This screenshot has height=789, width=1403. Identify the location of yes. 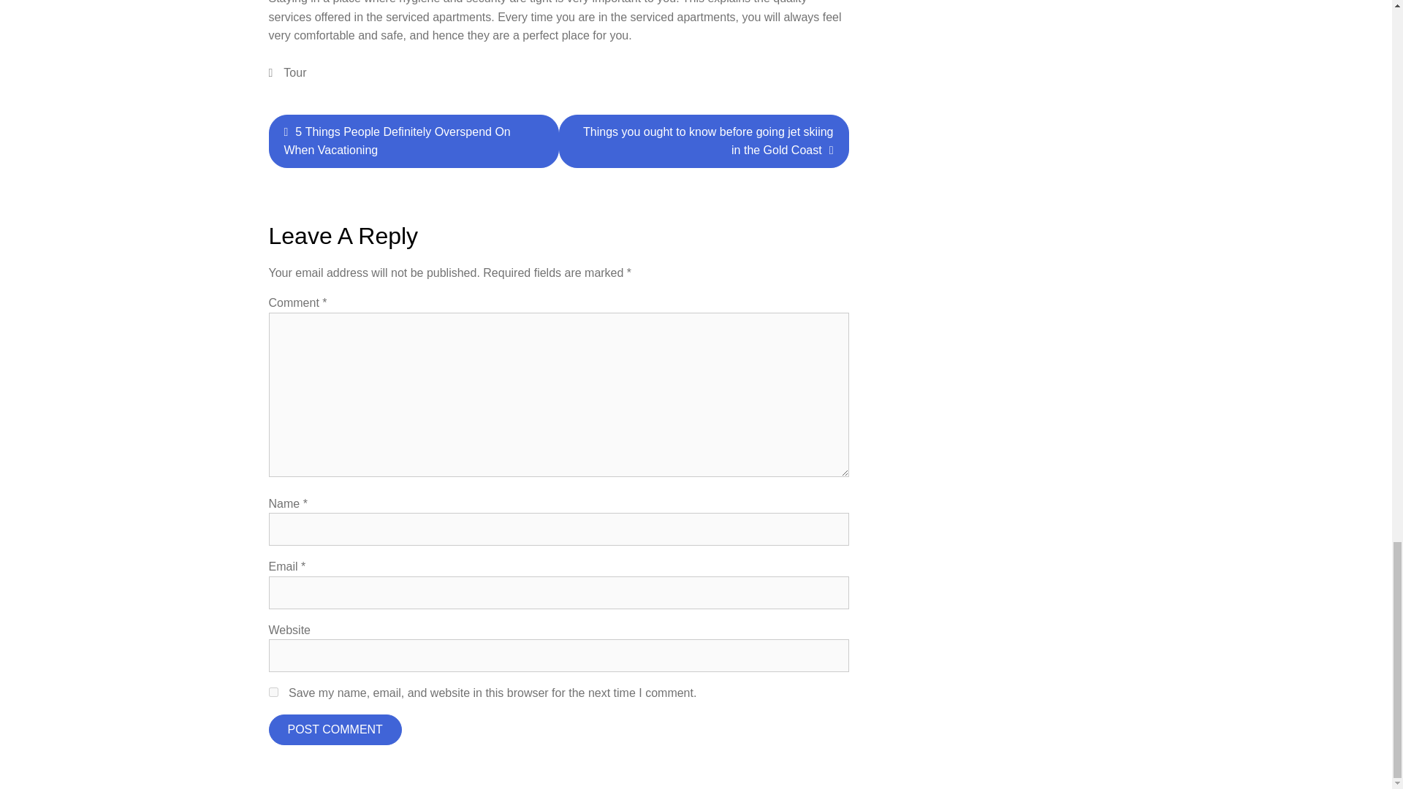
(273, 691).